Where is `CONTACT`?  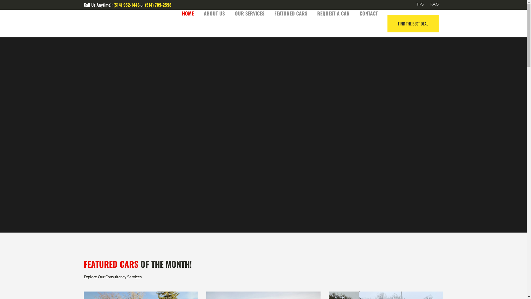 CONTACT is located at coordinates (369, 13).